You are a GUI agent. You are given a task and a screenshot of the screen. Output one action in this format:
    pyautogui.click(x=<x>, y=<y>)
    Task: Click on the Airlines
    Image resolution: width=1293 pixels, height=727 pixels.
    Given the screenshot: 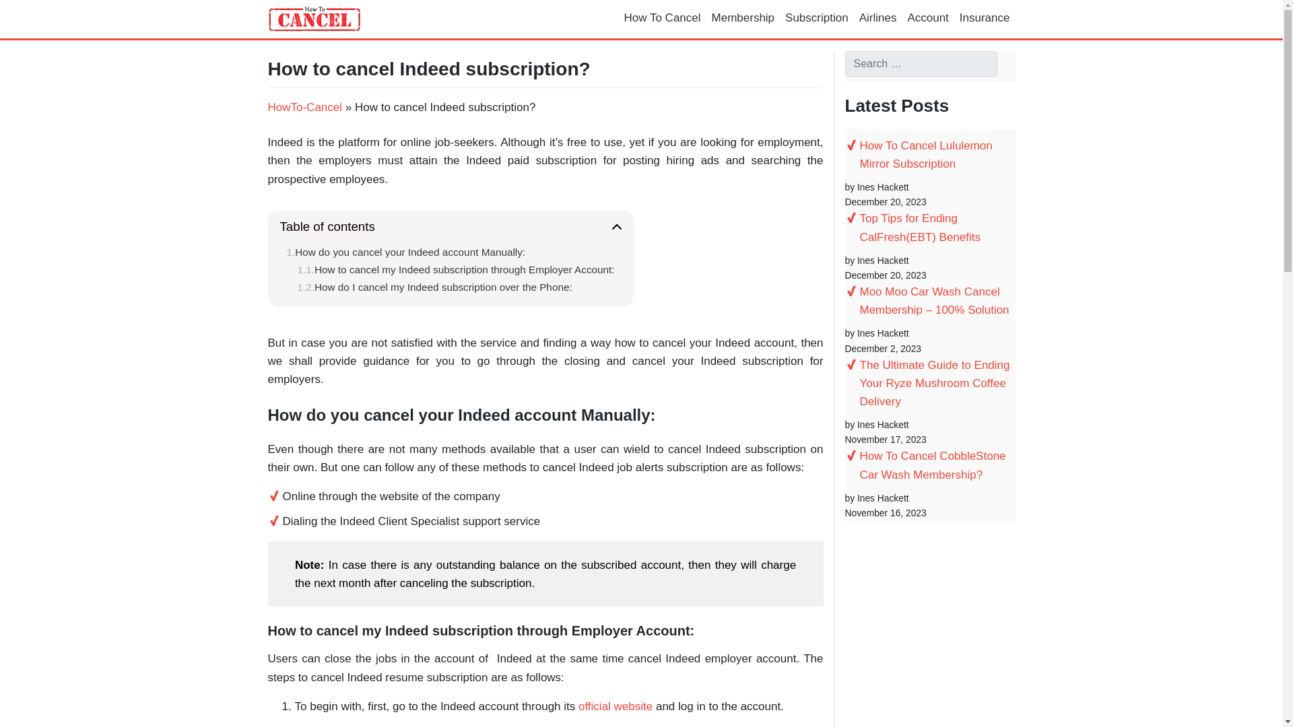 What is the action you would take?
    pyautogui.click(x=878, y=19)
    